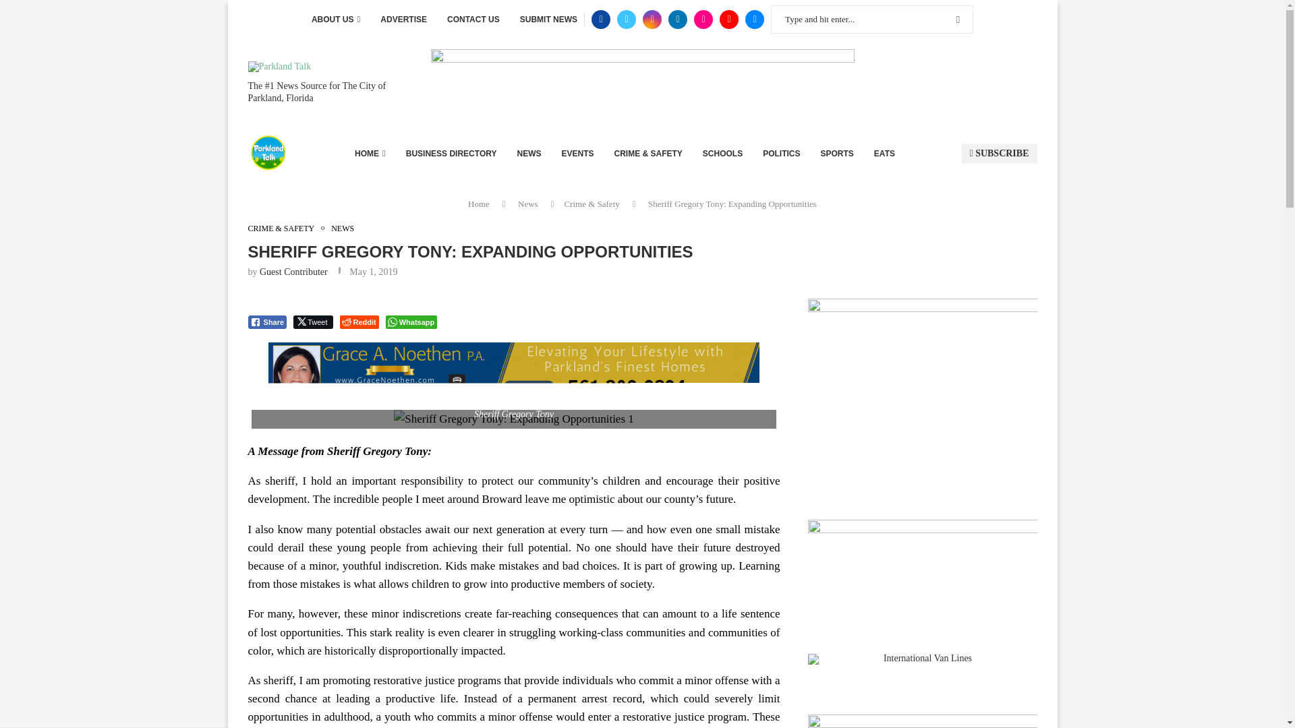  What do you see at coordinates (452, 154) in the screenshot?
I see `BUSINESS DIRECTORY` at bounding box center [452, 154].